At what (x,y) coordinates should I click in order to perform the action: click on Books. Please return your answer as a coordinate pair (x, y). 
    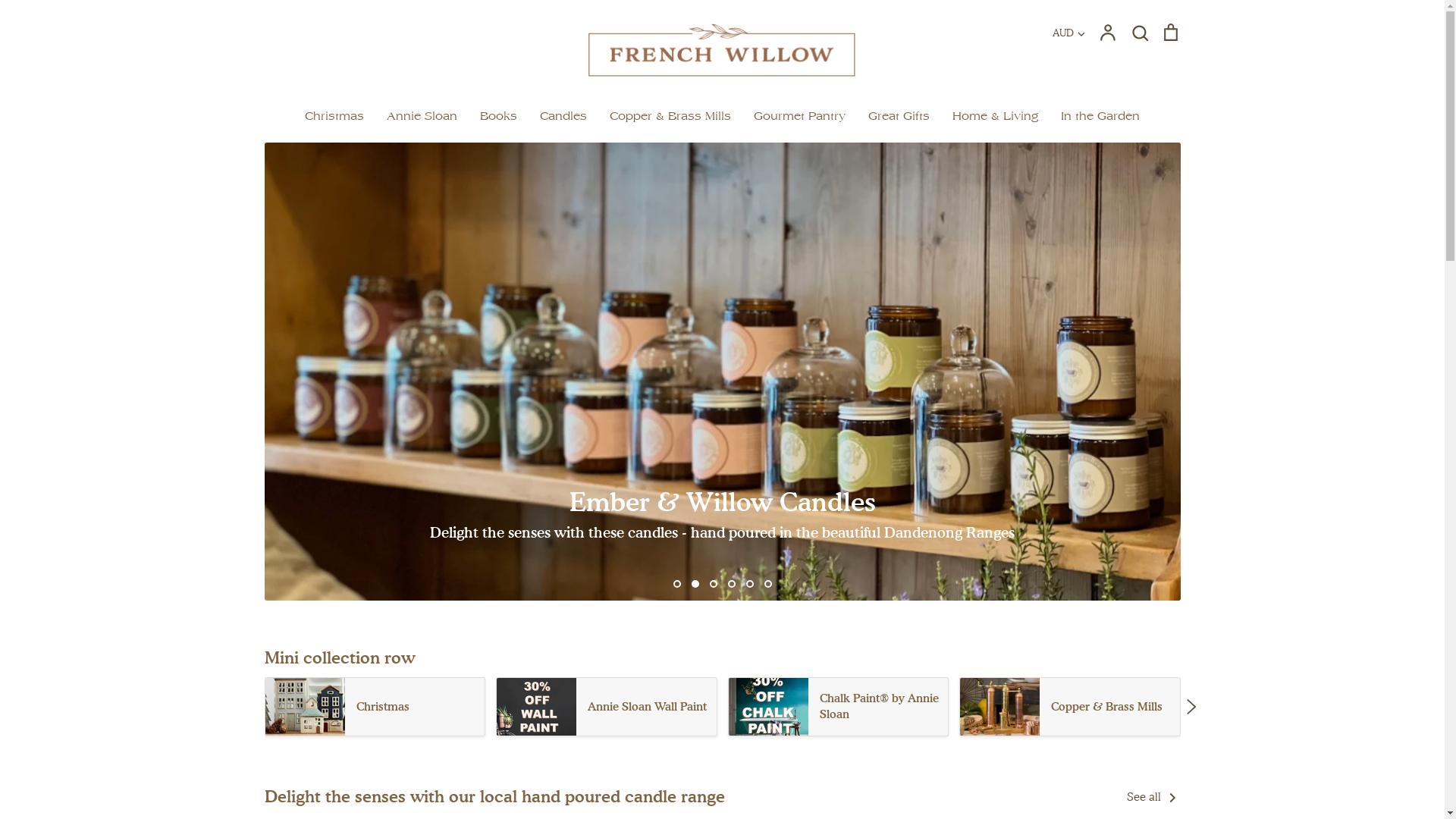
    Looking at the image, I should click on (499, 116).